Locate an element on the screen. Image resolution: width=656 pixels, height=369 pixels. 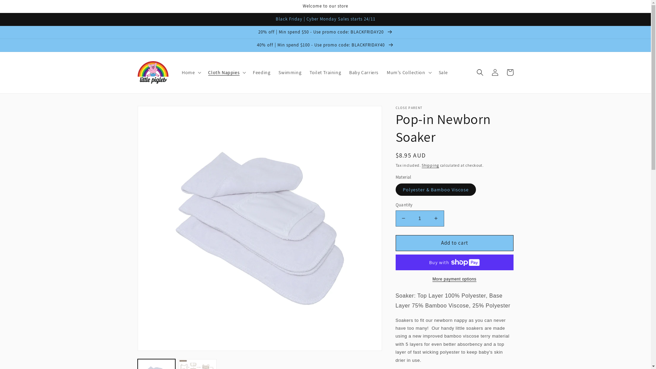
Swimming is located at coordinates (290, 72).